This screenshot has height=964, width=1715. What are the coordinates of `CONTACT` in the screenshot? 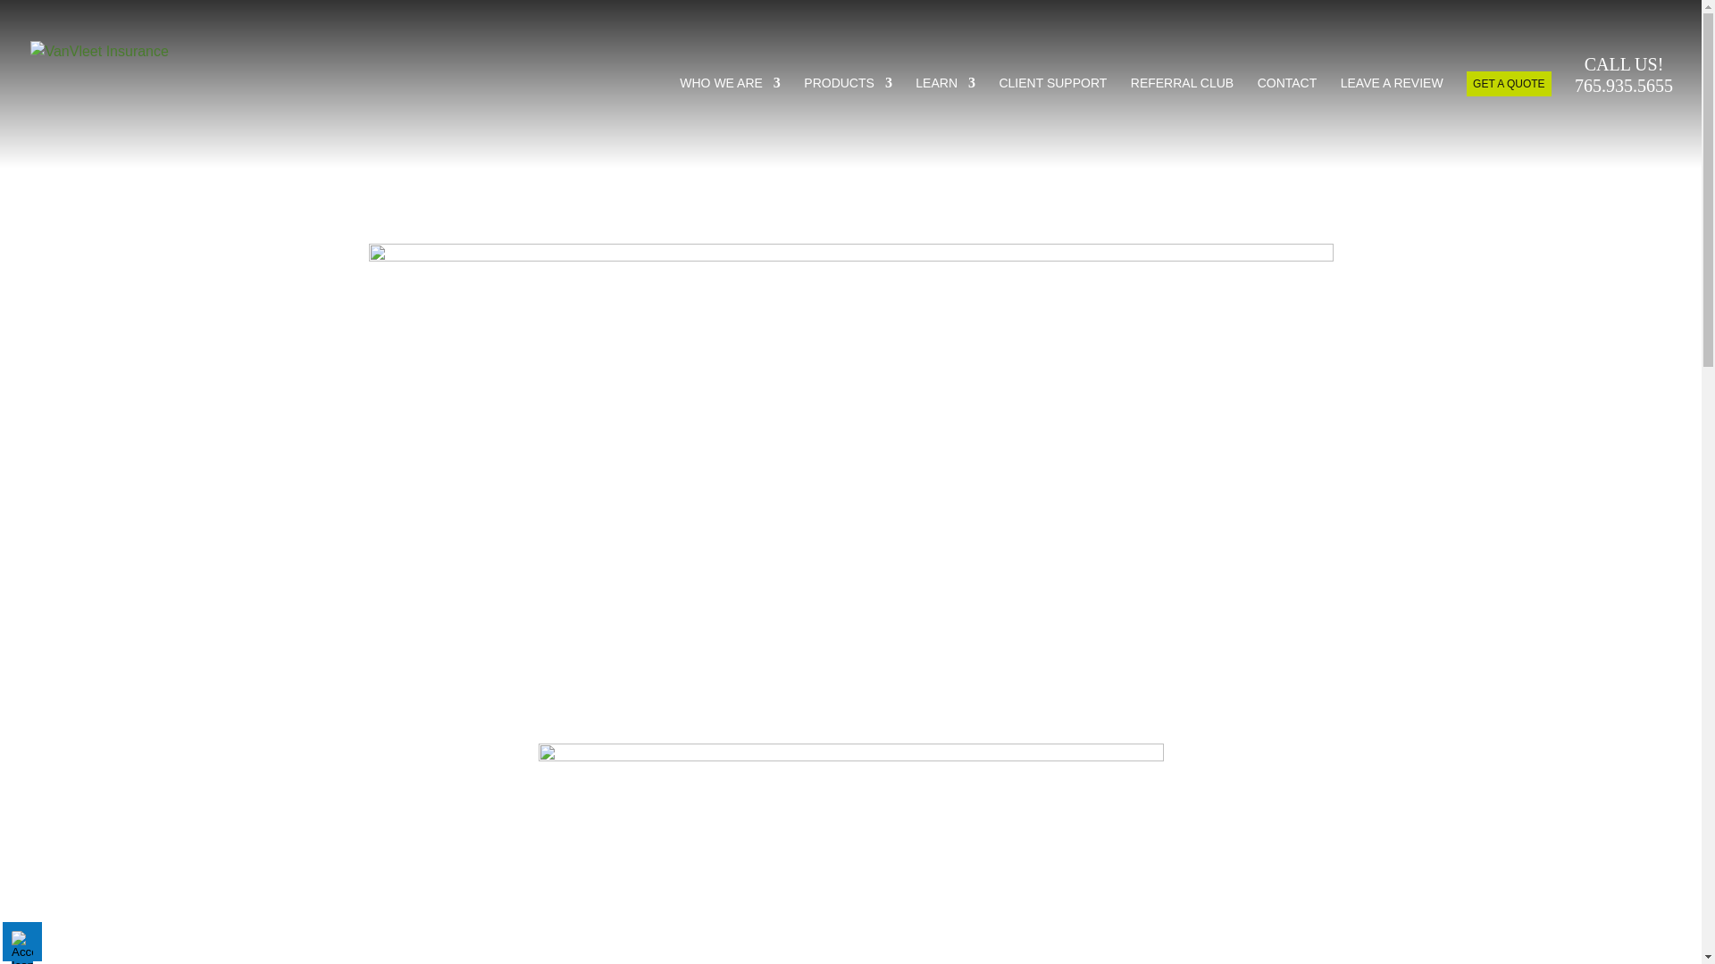 It's located at (1286, 119).